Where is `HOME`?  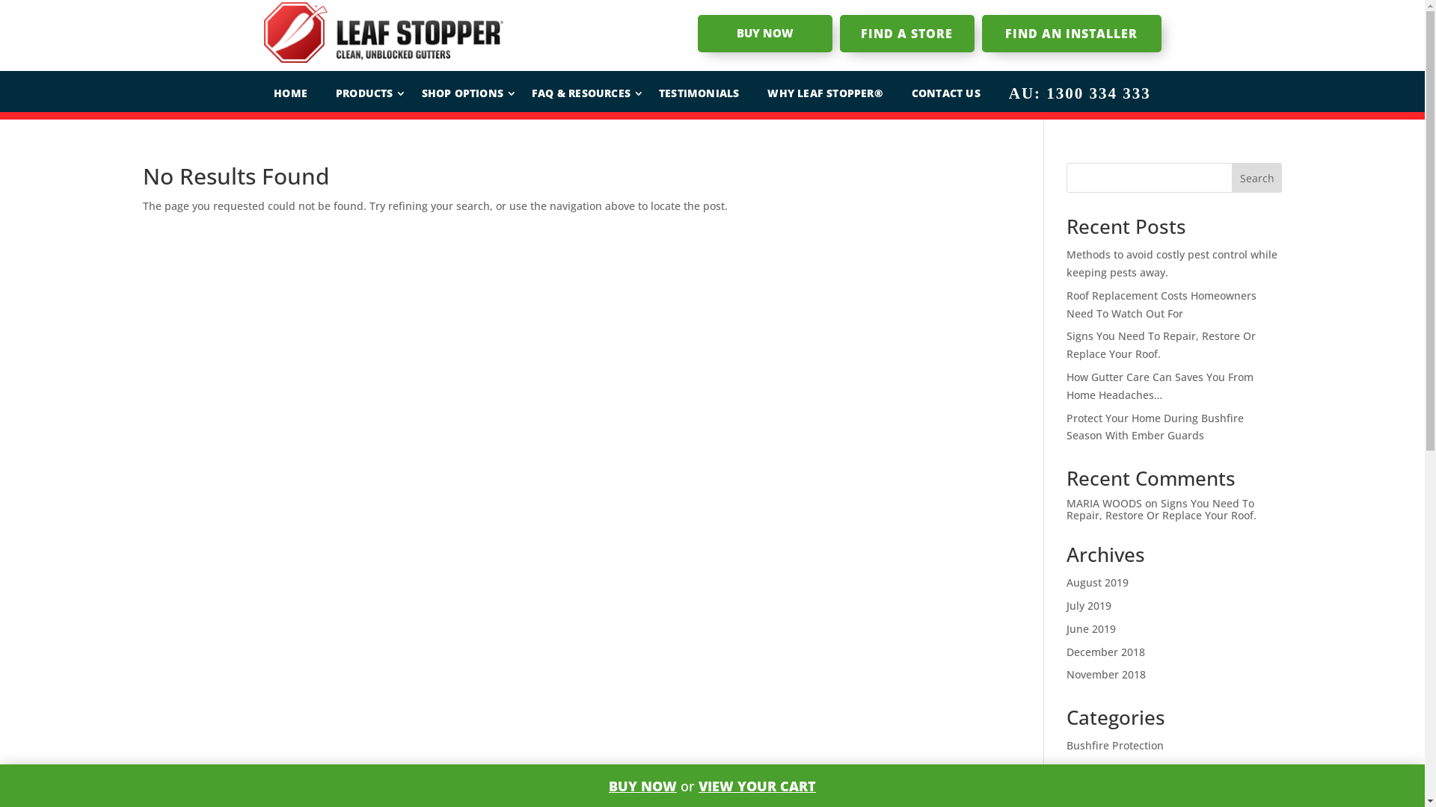
HOME is located at coordinates (290, 93).